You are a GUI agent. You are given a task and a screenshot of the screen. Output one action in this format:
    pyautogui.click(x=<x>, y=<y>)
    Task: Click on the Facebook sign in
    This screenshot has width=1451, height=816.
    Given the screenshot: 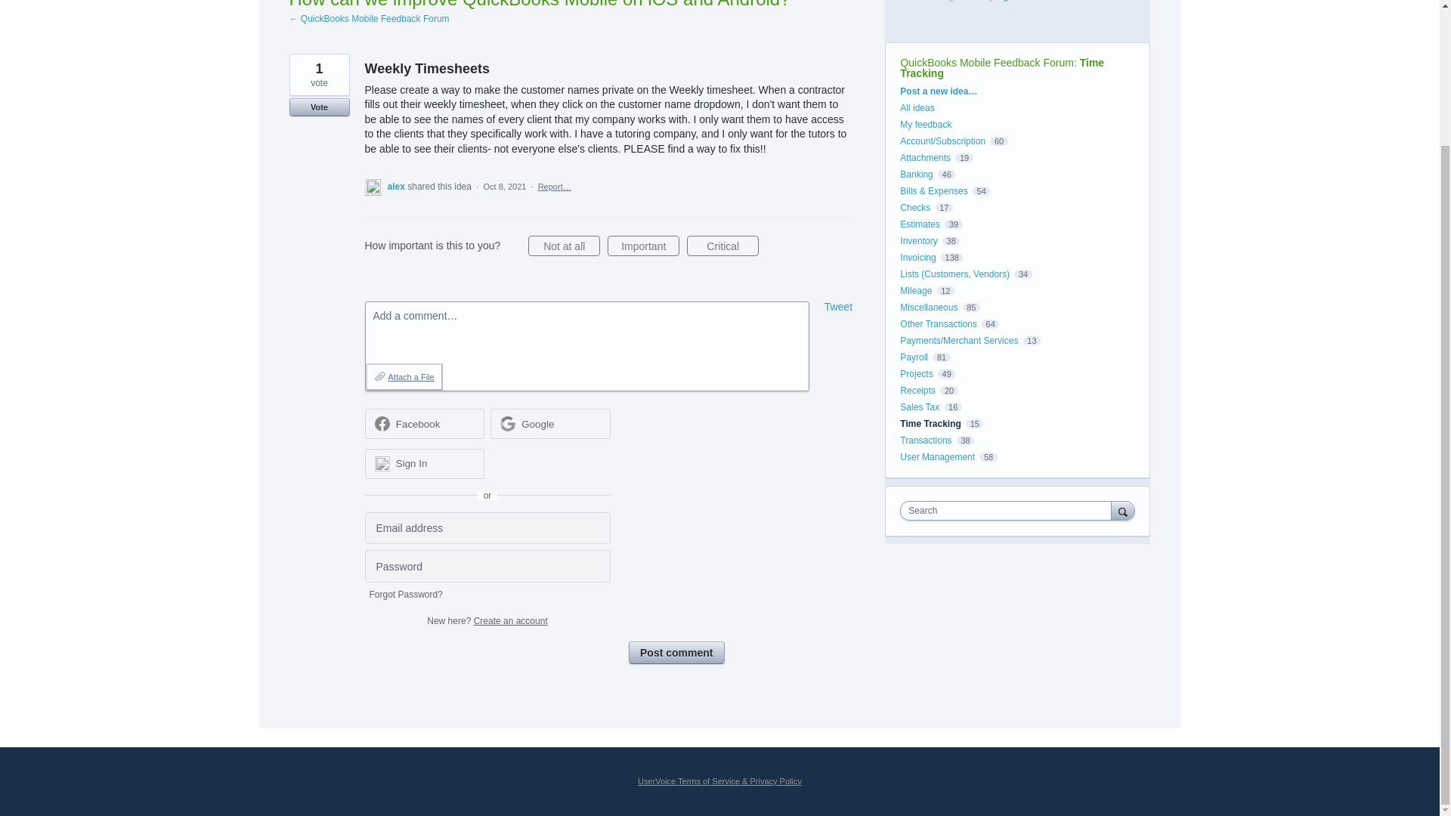 What is the action you would take?
    pyautogui.click(x=424, y=424)
    